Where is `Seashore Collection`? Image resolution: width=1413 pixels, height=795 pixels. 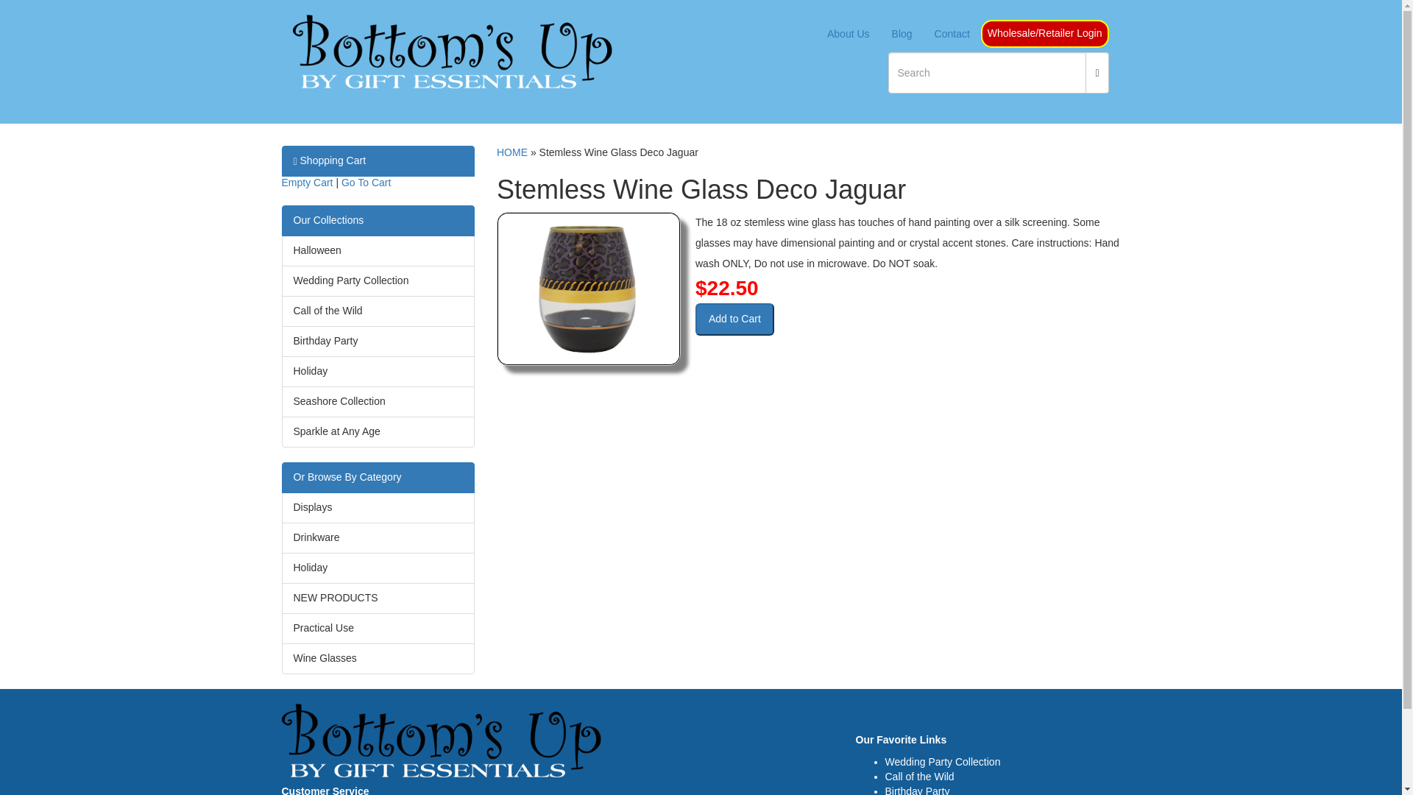 Seashore Collection is located at coordinates (339, 400).